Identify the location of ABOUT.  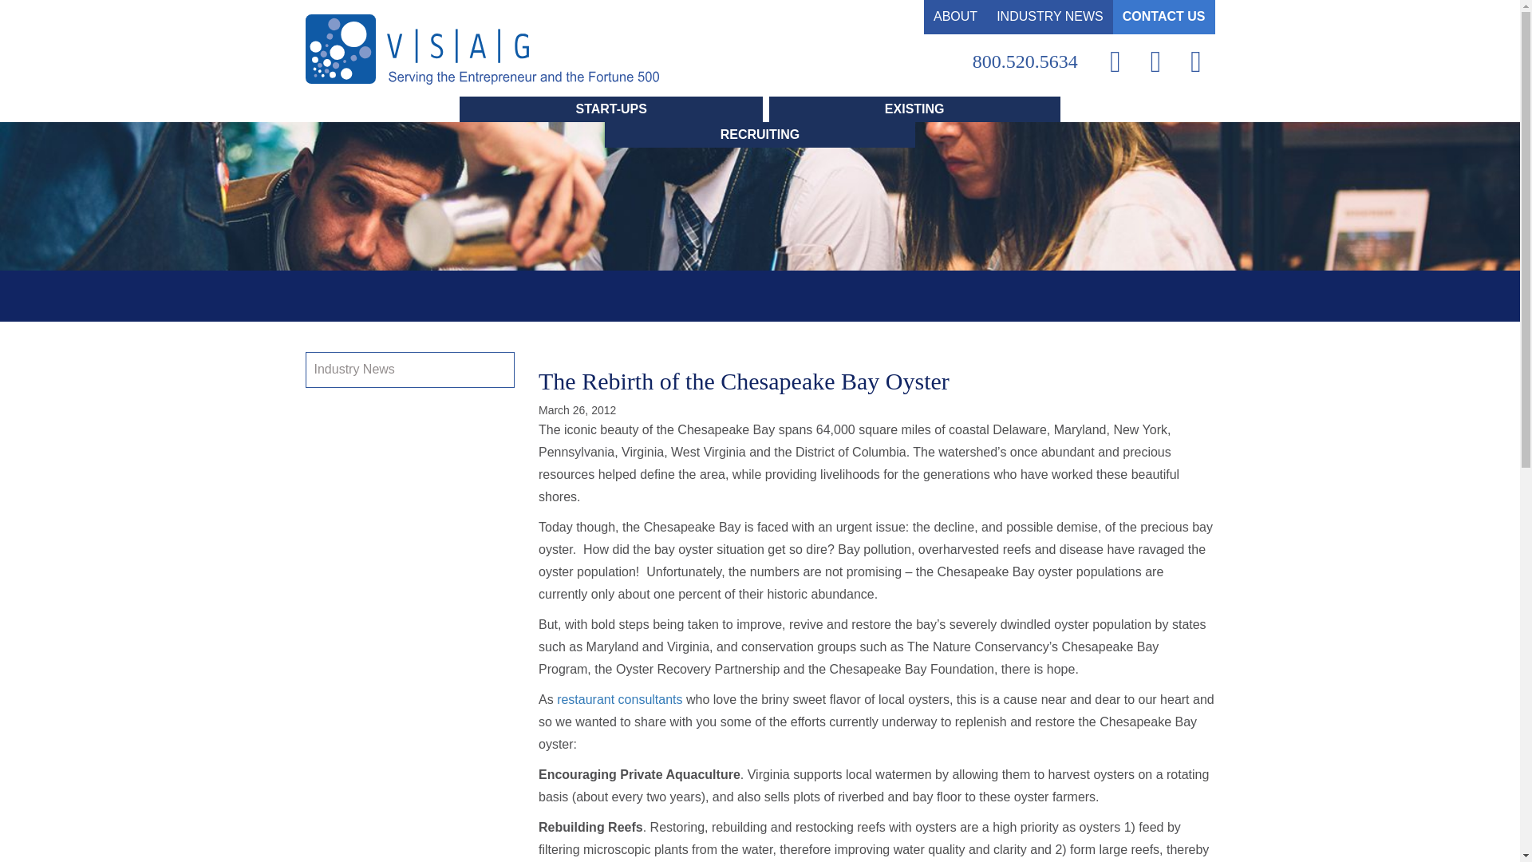
(954, 18).